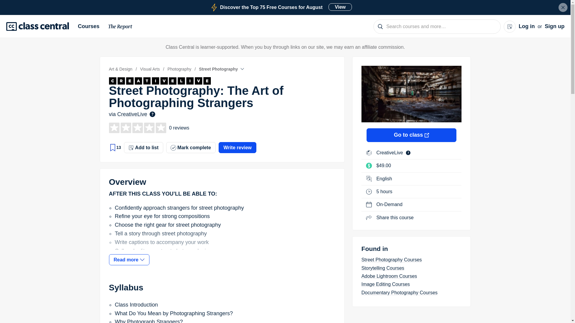 Image resolution: width=575 pixels, height=323 pixels. Describe the element at coordinates (91, 26) in the screenshot. I see `Close` at that location.